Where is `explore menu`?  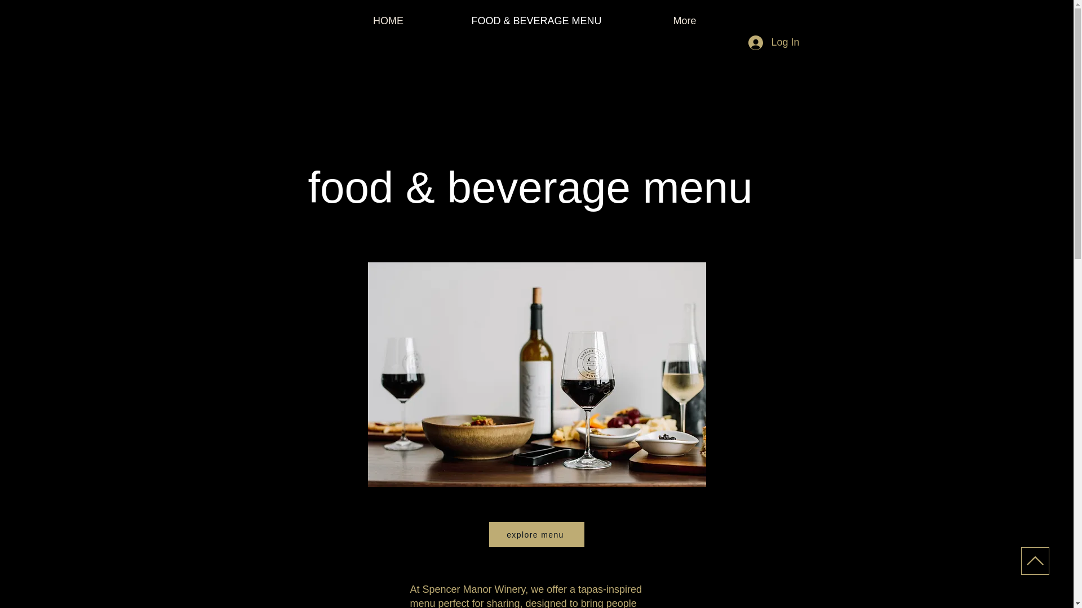 explore menu is located at coordinates (536, 534).